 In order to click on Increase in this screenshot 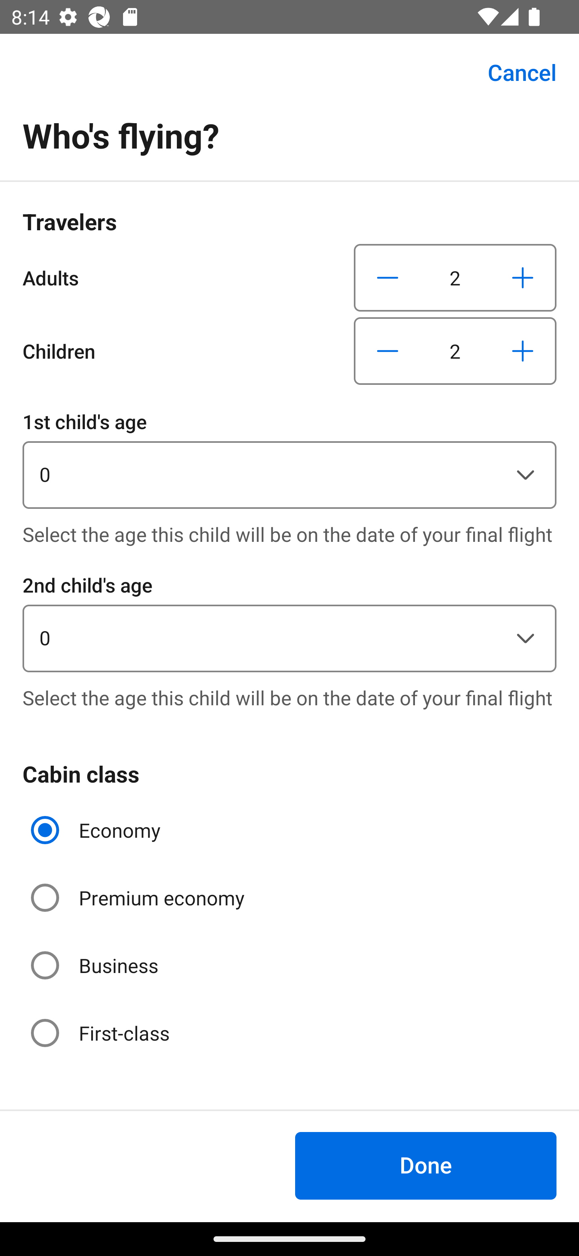, I will do `click(522, 277)`.